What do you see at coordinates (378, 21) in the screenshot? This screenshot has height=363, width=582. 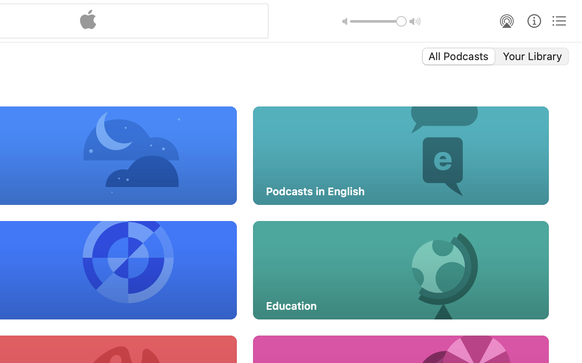 I see `1.0` at bounding box center [378, 21].